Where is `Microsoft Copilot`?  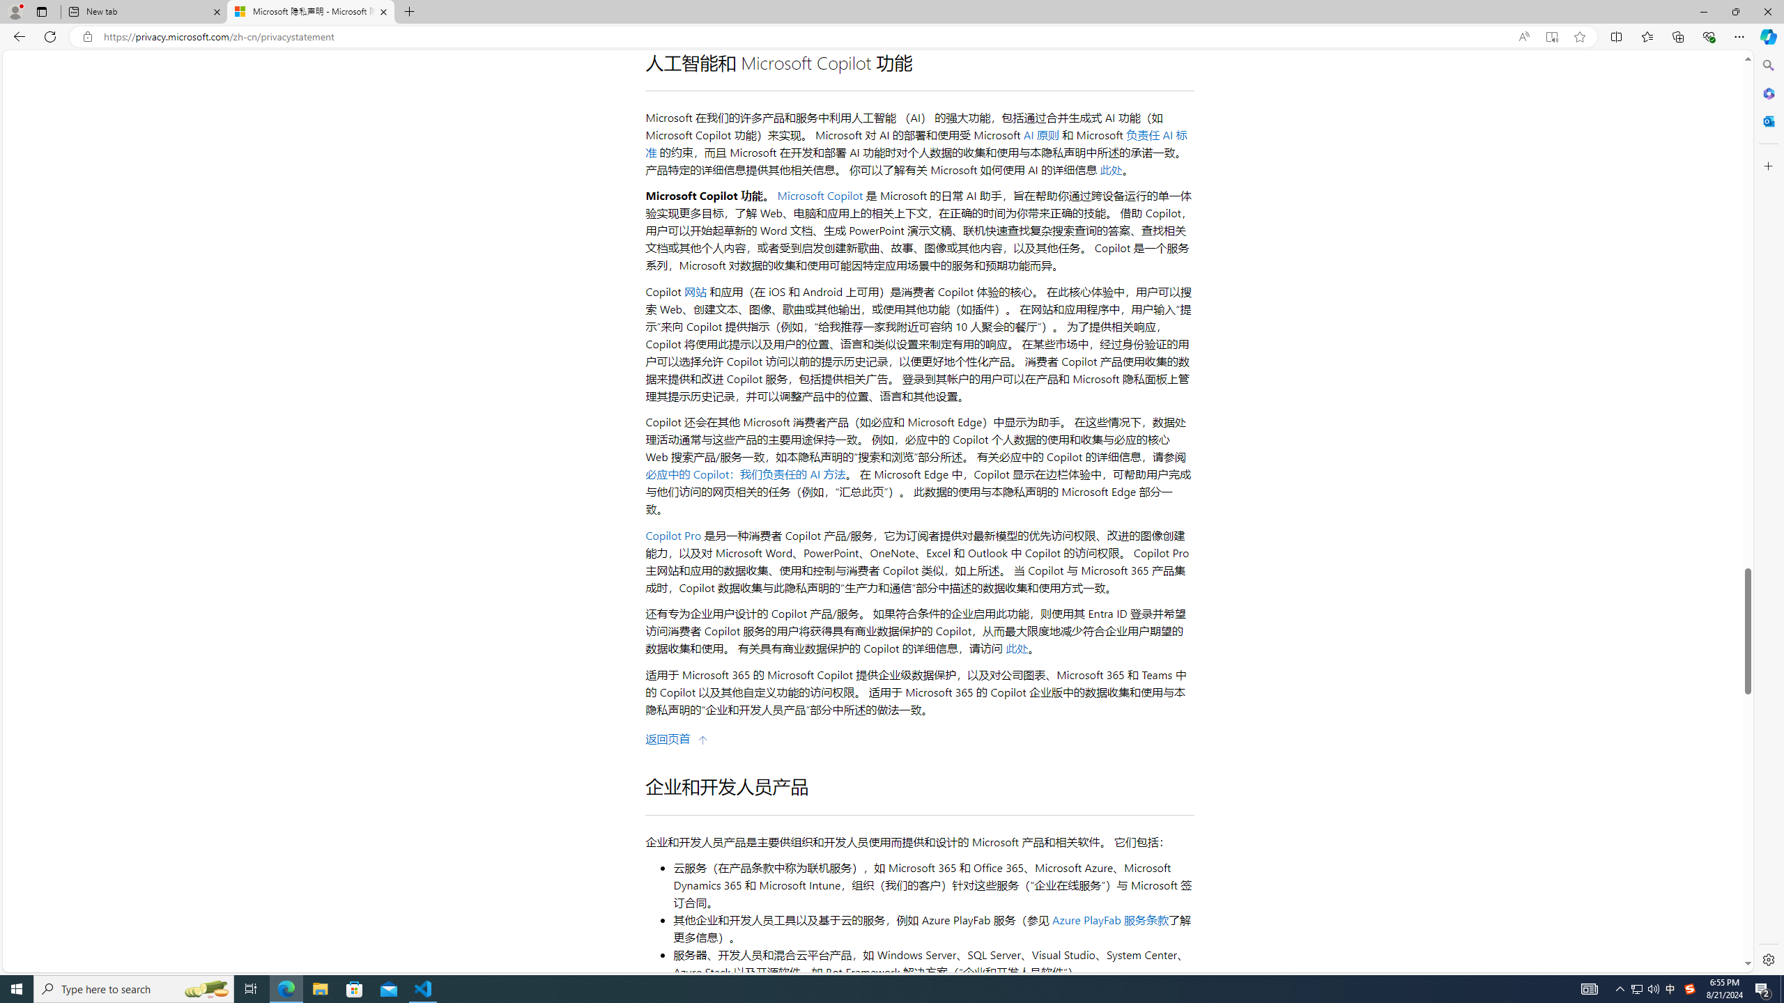 Microsoft Copilot is located at coordinates (821, 196).